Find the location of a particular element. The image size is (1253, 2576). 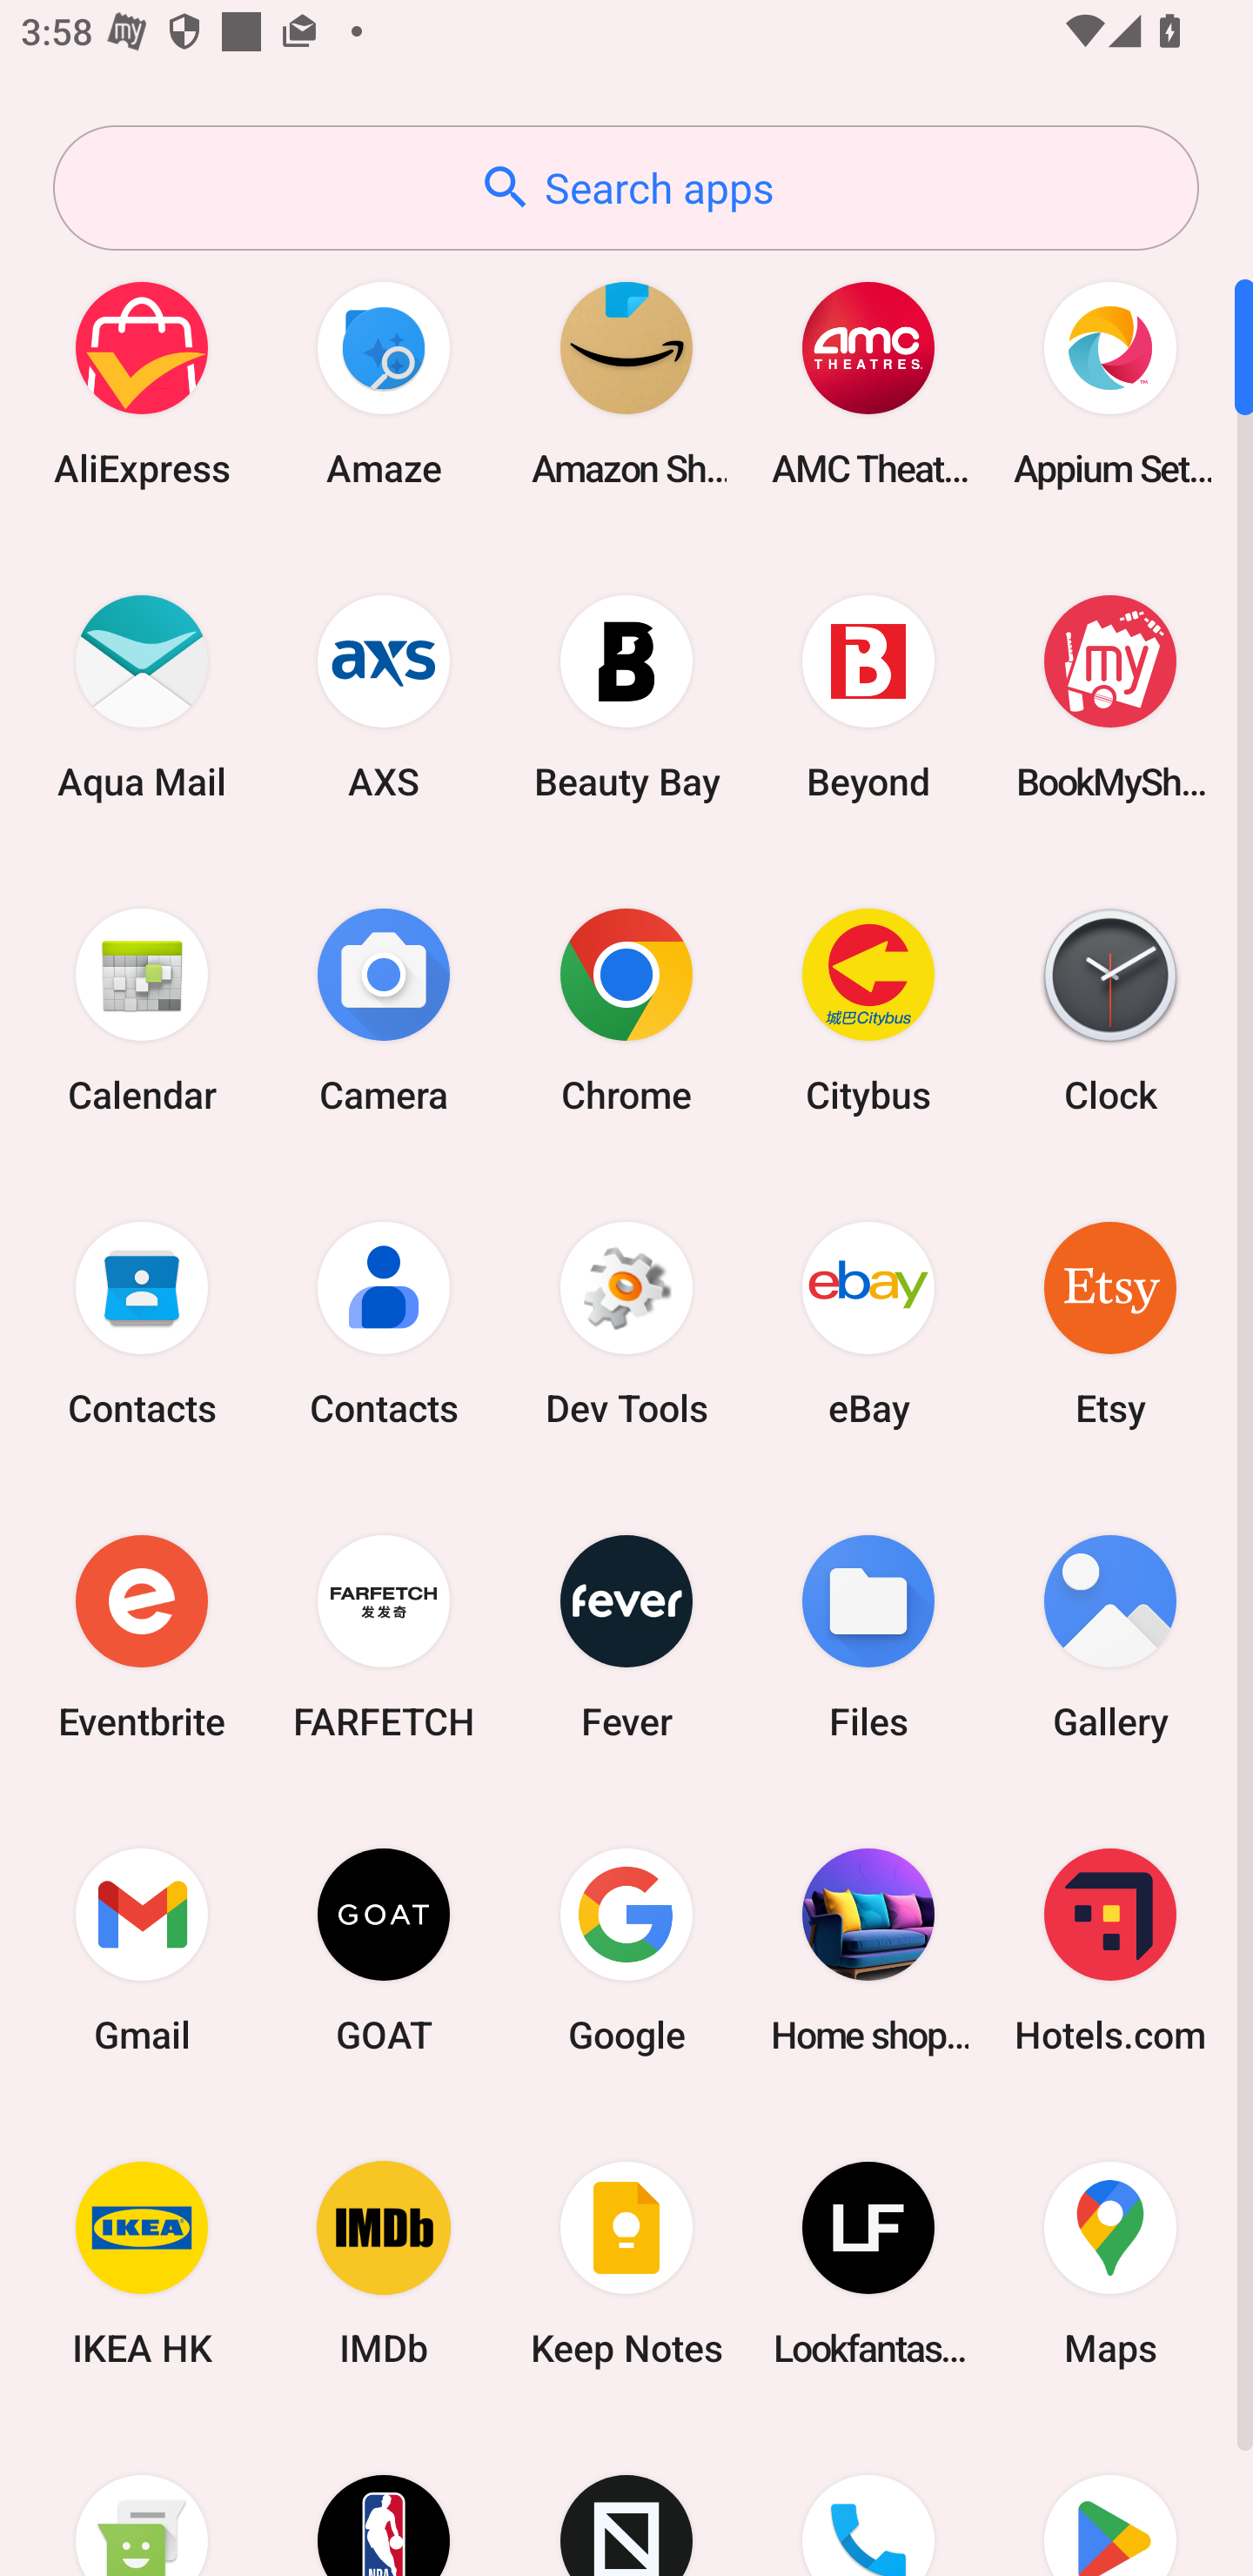

Citybus is located at coordinates (868, 1010).